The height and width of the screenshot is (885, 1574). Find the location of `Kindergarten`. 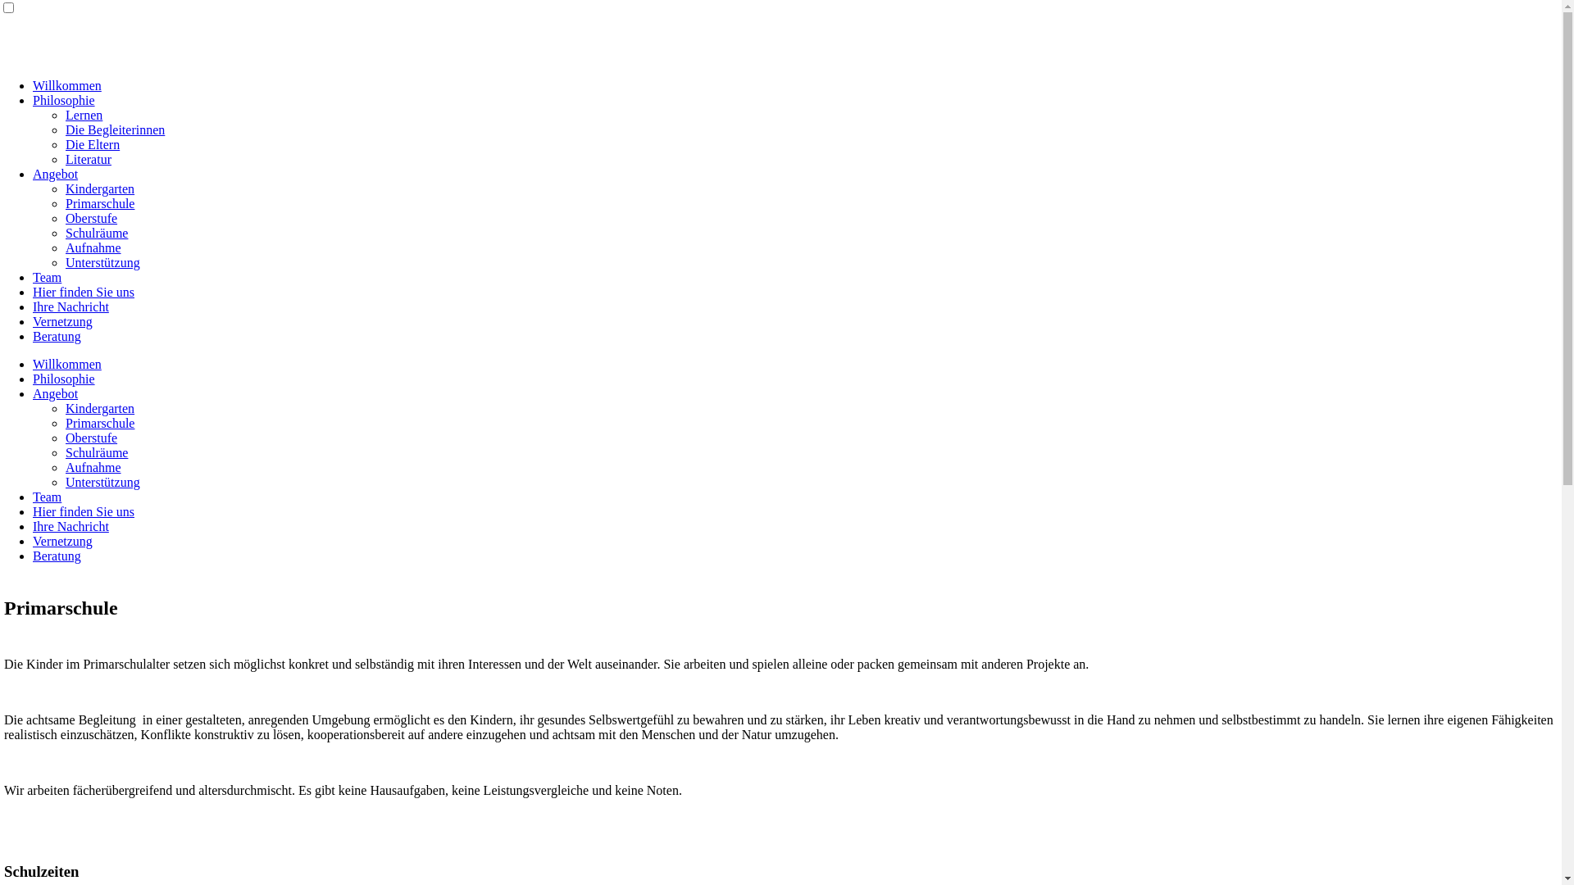

Kindergarten is located at coordinates (100, 188).